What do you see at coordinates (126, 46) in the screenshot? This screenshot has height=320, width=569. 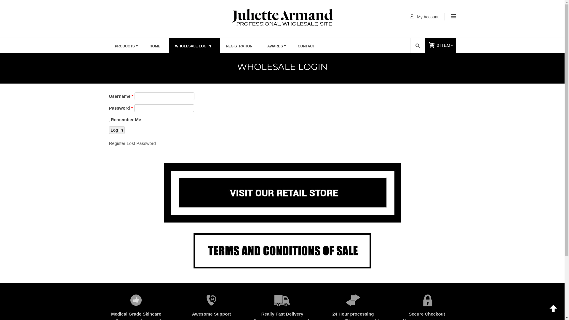 I see `PRODUCTS` at bounding box center [126, 46].